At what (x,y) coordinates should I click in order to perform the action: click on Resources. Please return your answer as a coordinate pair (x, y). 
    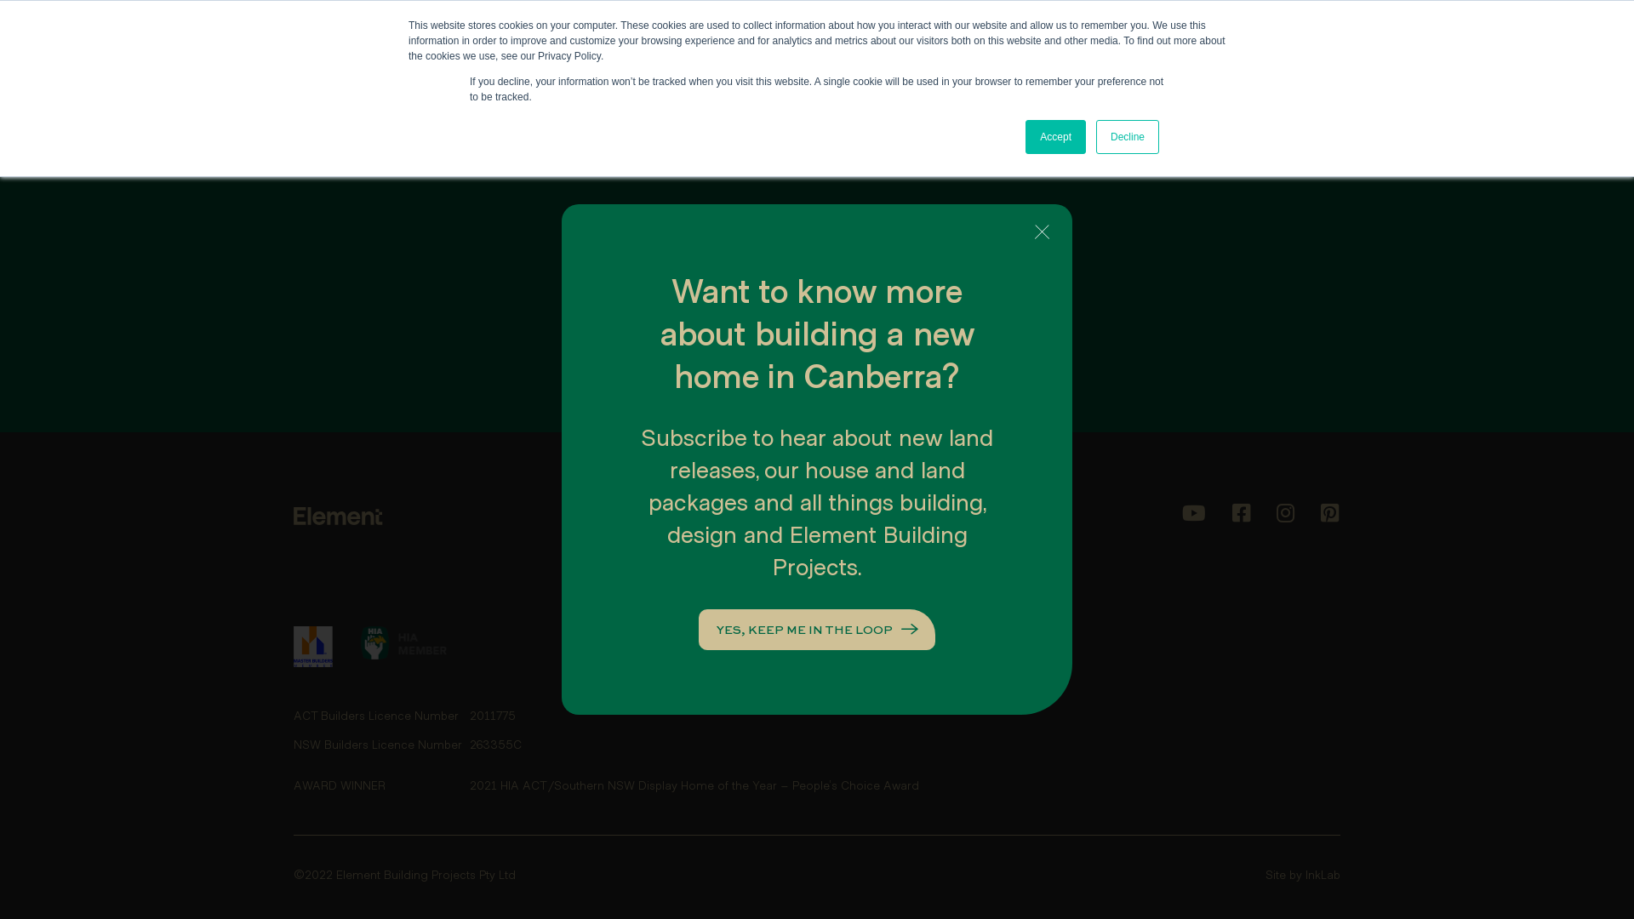
    Looking at the image, I should click on (1038, 575).